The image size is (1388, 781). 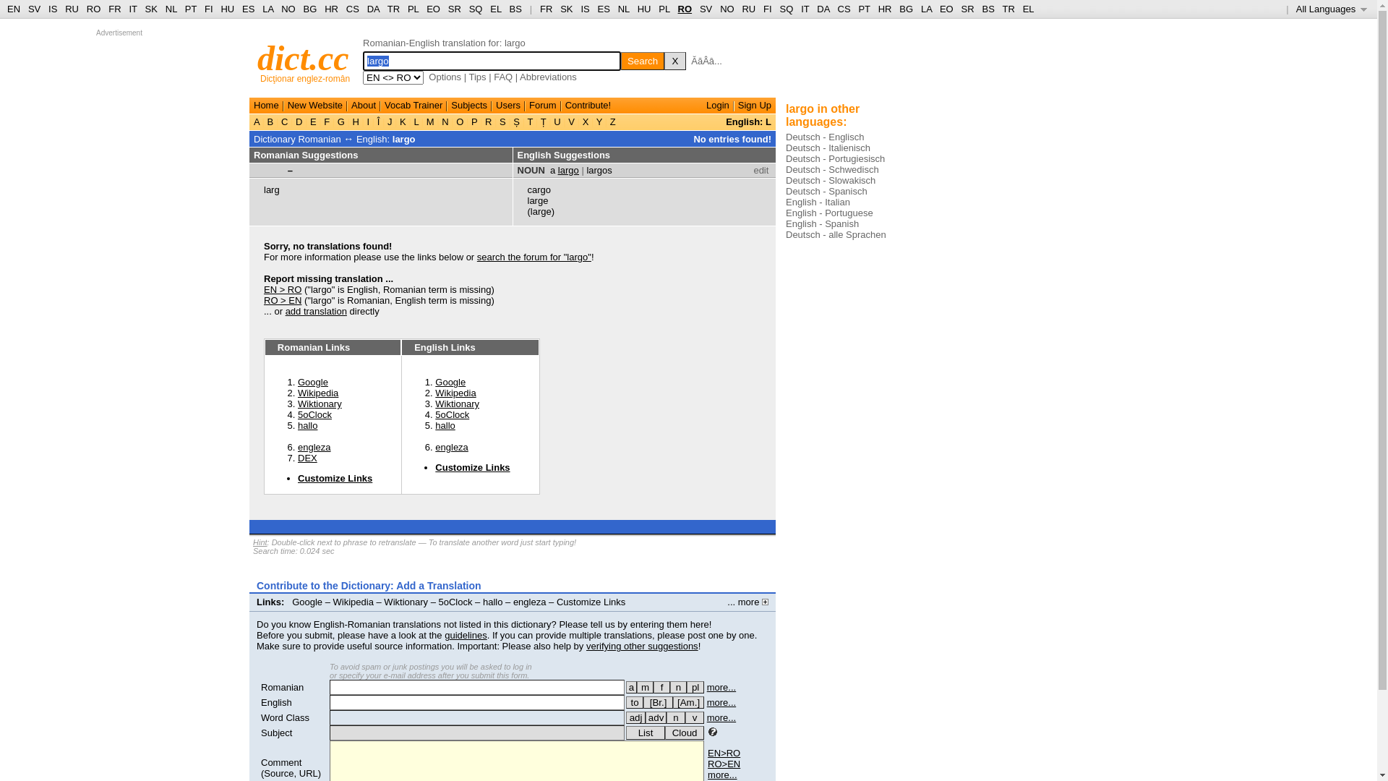 I want to click on SV, so click(x=35, y=9).